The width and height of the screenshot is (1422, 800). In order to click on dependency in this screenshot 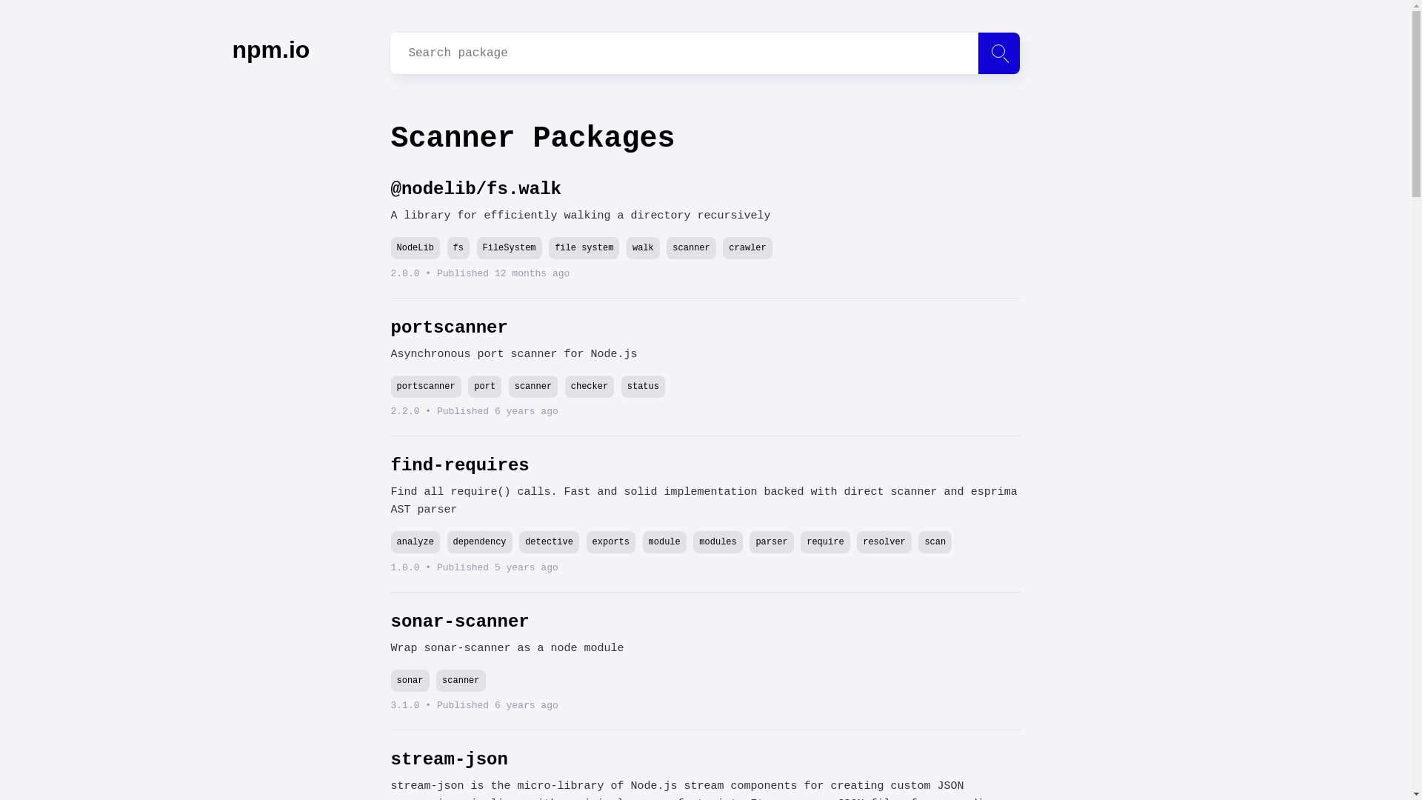, I will do `click(480, 542)`.